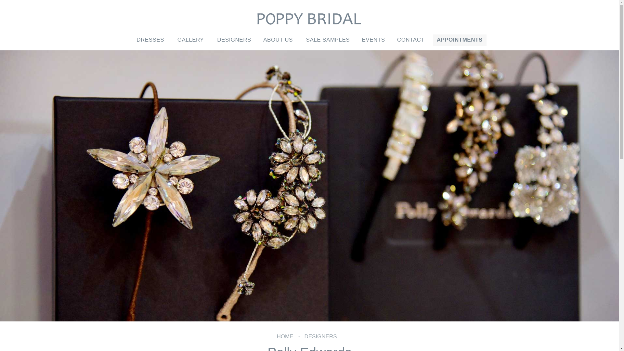 The image size is (624, 351). Describe the element at coordinates (278, 40) in the screenshot. I see `ABOUT US` at that location.